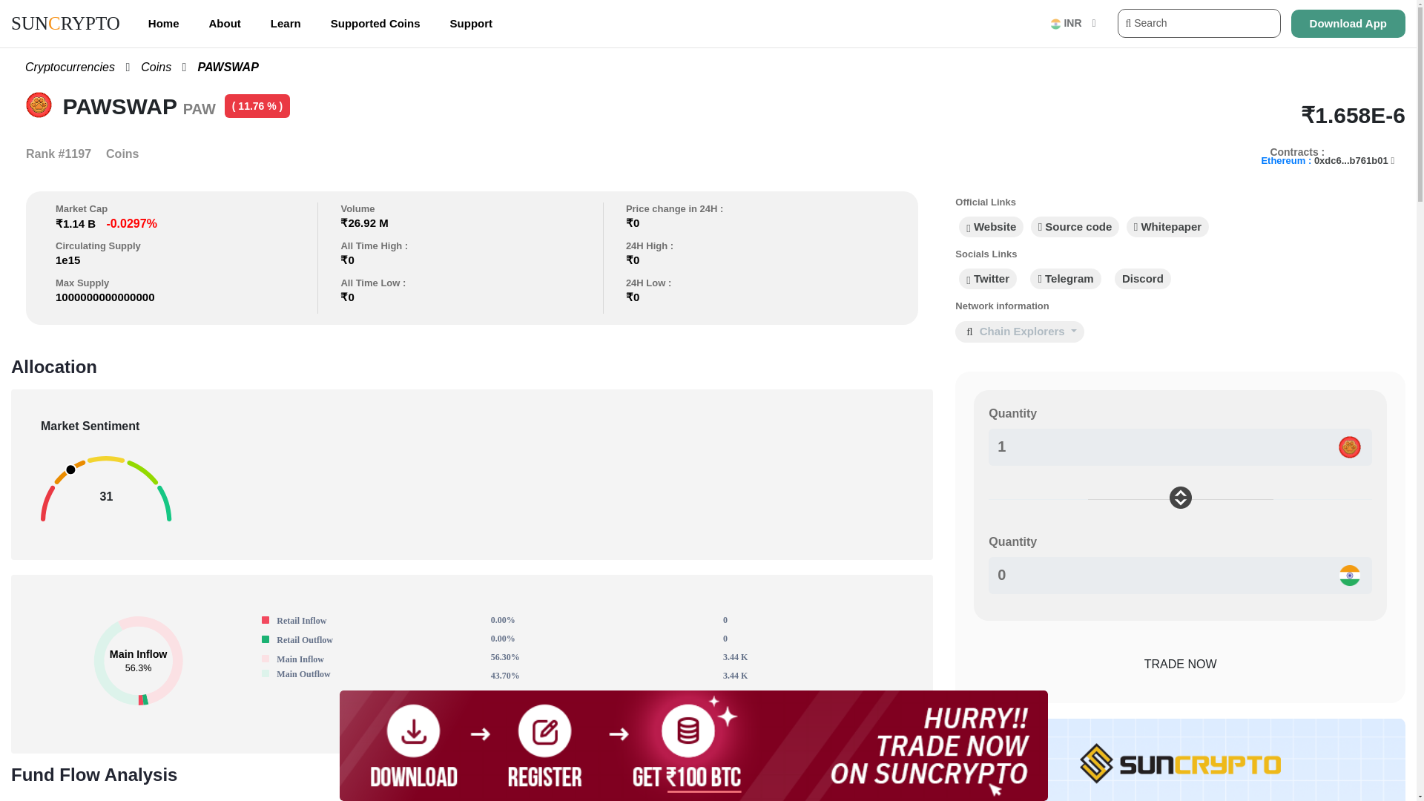  Describe the element at coordinates (1028, 332) in the screenshot. I see `Chain Explorers` at that location.